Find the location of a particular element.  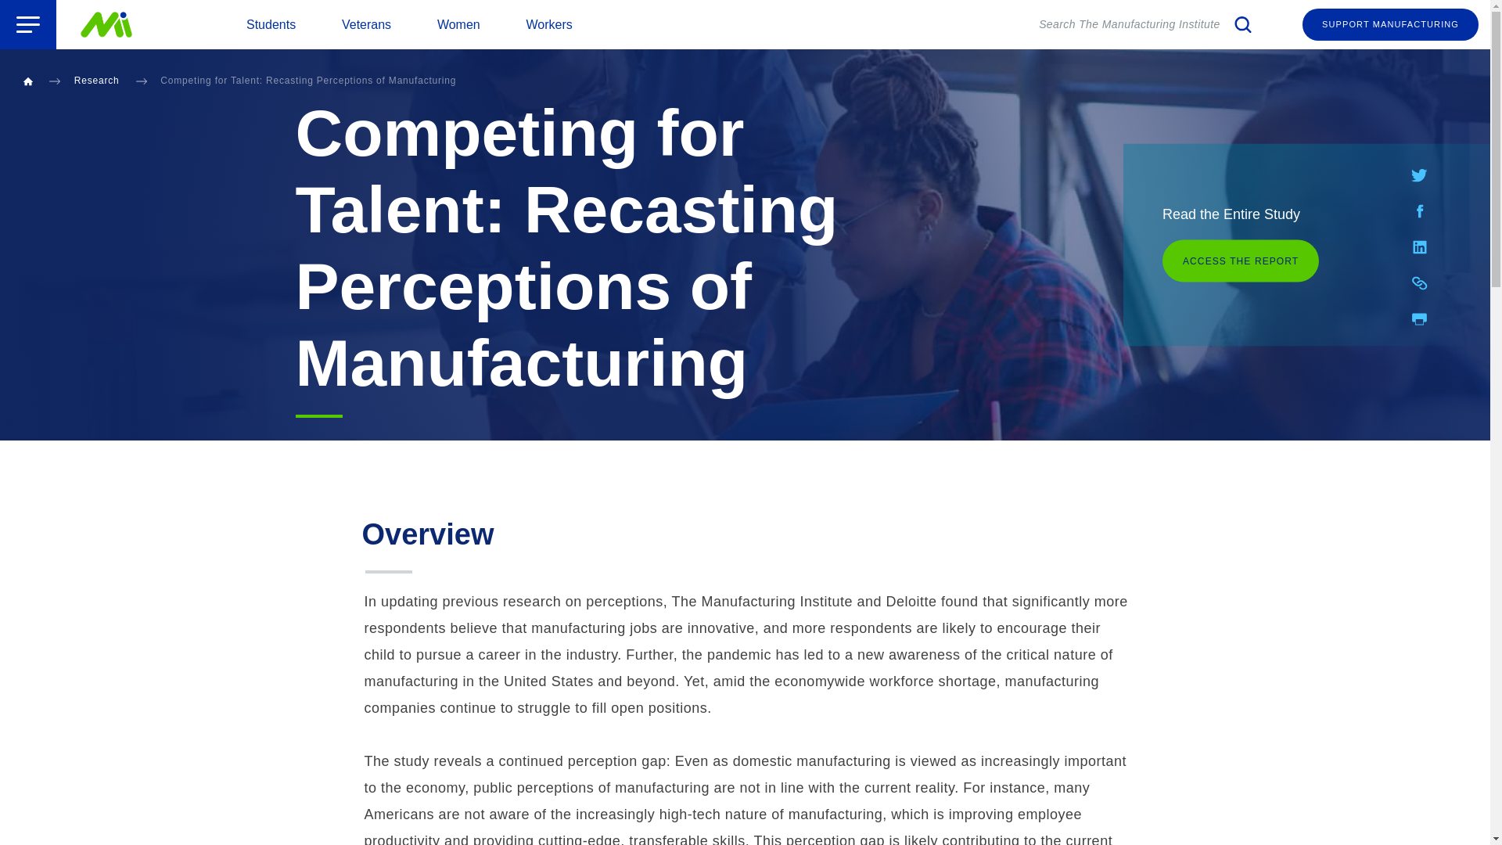

ACCESS THE REPORT is located at coordinates (1241, 260).